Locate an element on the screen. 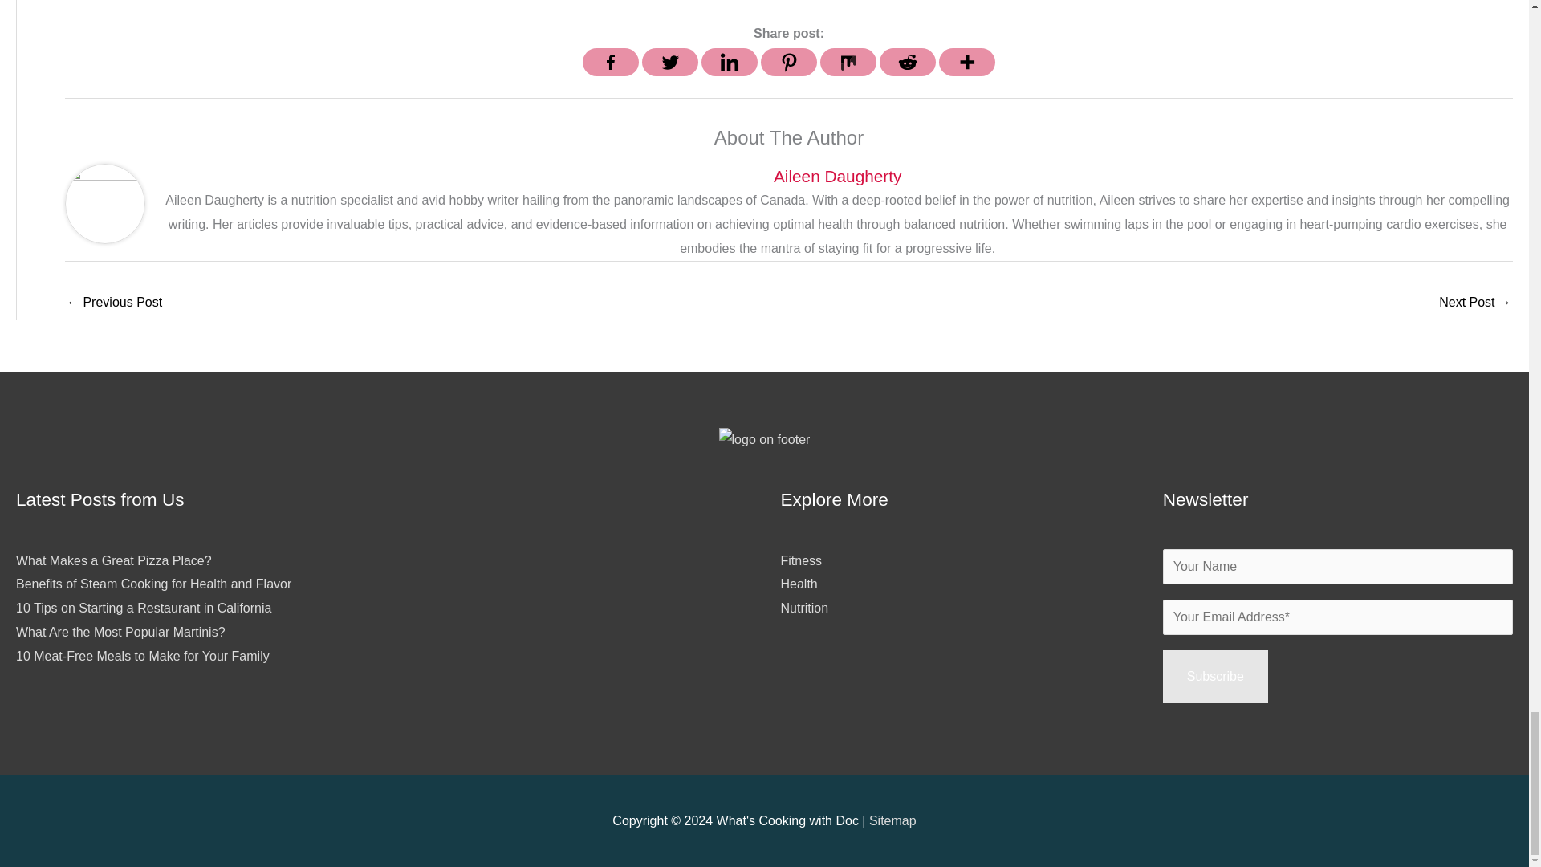  Pinterest is located at coordinates (788, 63).